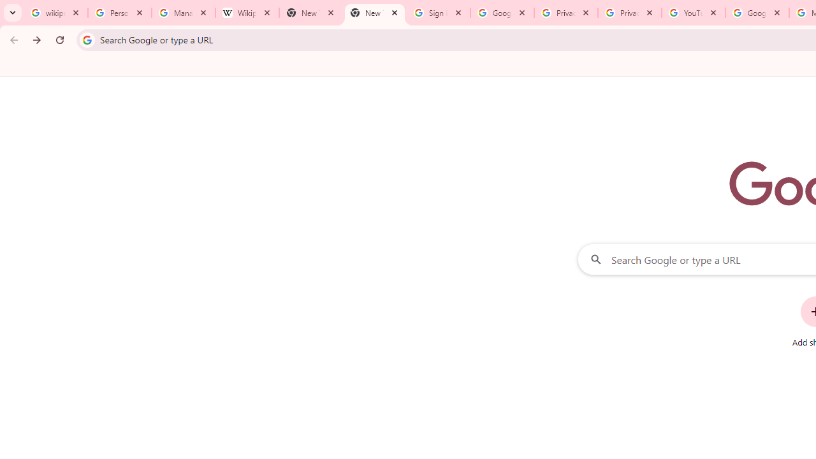 The width and height of the screenshot is (816, 459). Describe the element at coordinates (694, 13) in the screenshot. I see `YouTube` at that location.